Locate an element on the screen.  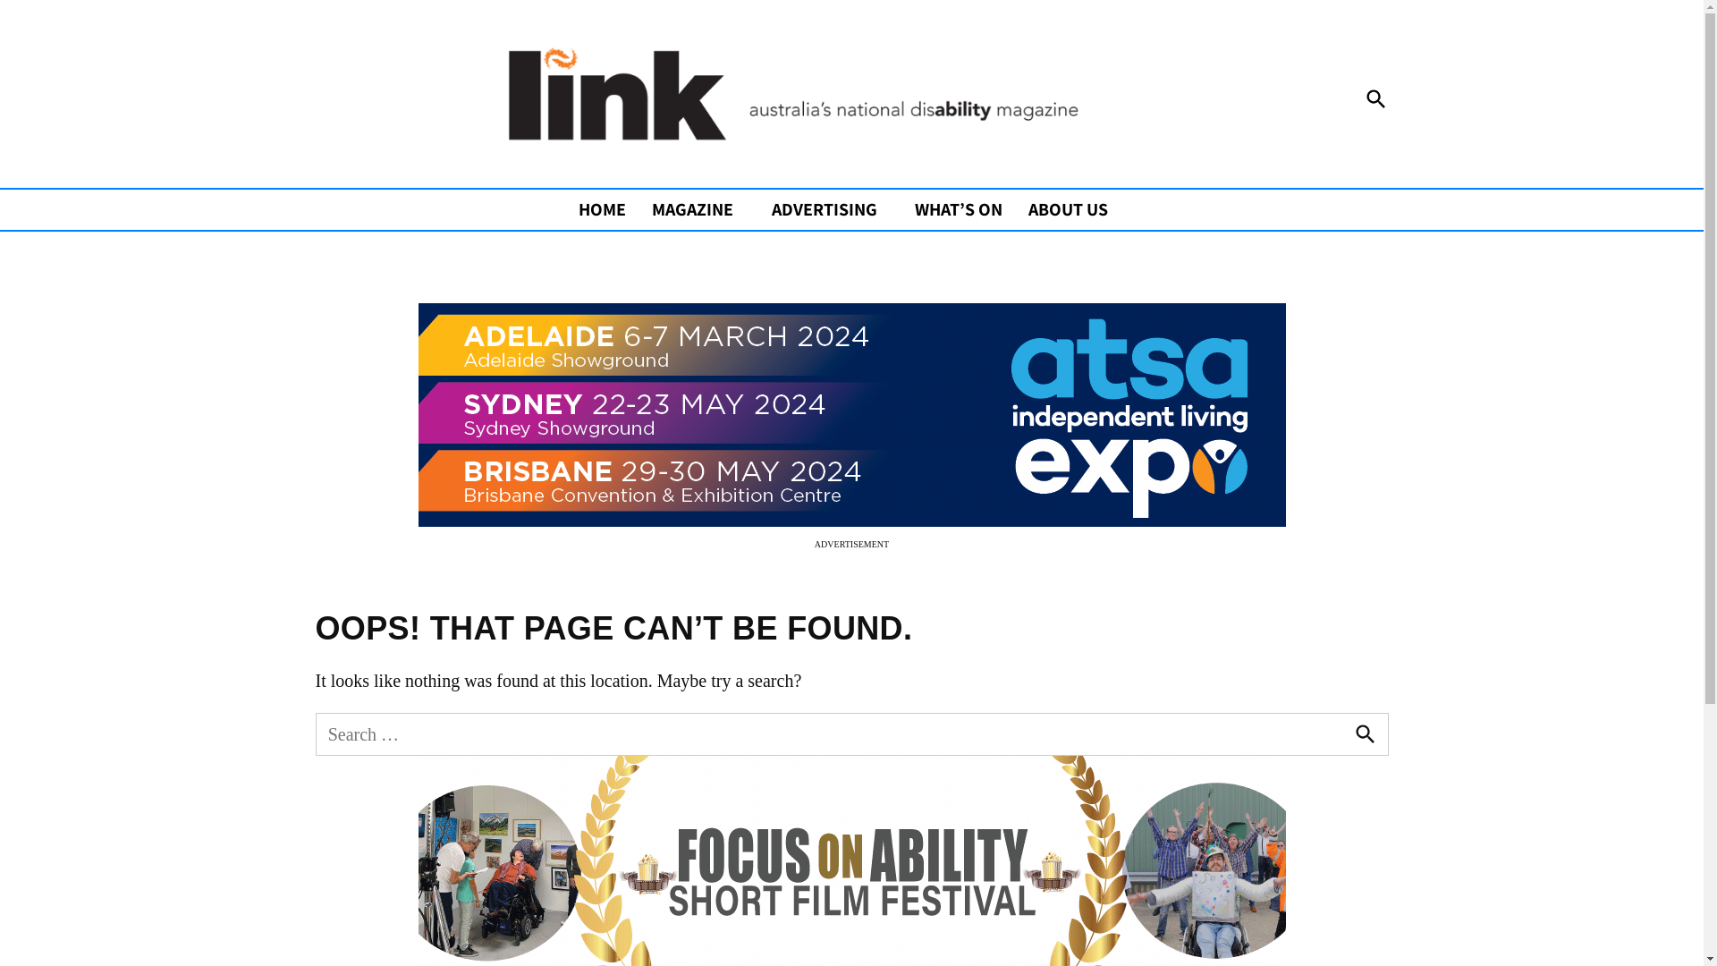
ABOUT US is located at coordinates (1064, 209).